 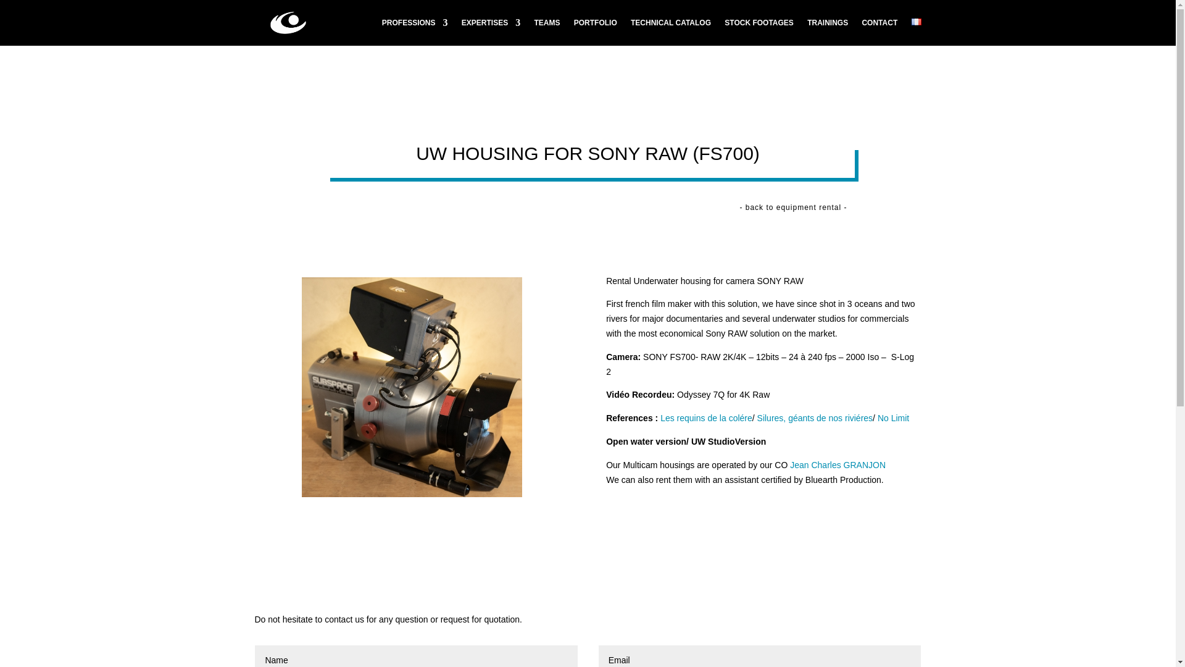 What do you see at coordinates (838, 465) in the screenshot?
I see `Jean Charles GRANJON` at bounding box center [838, 465].